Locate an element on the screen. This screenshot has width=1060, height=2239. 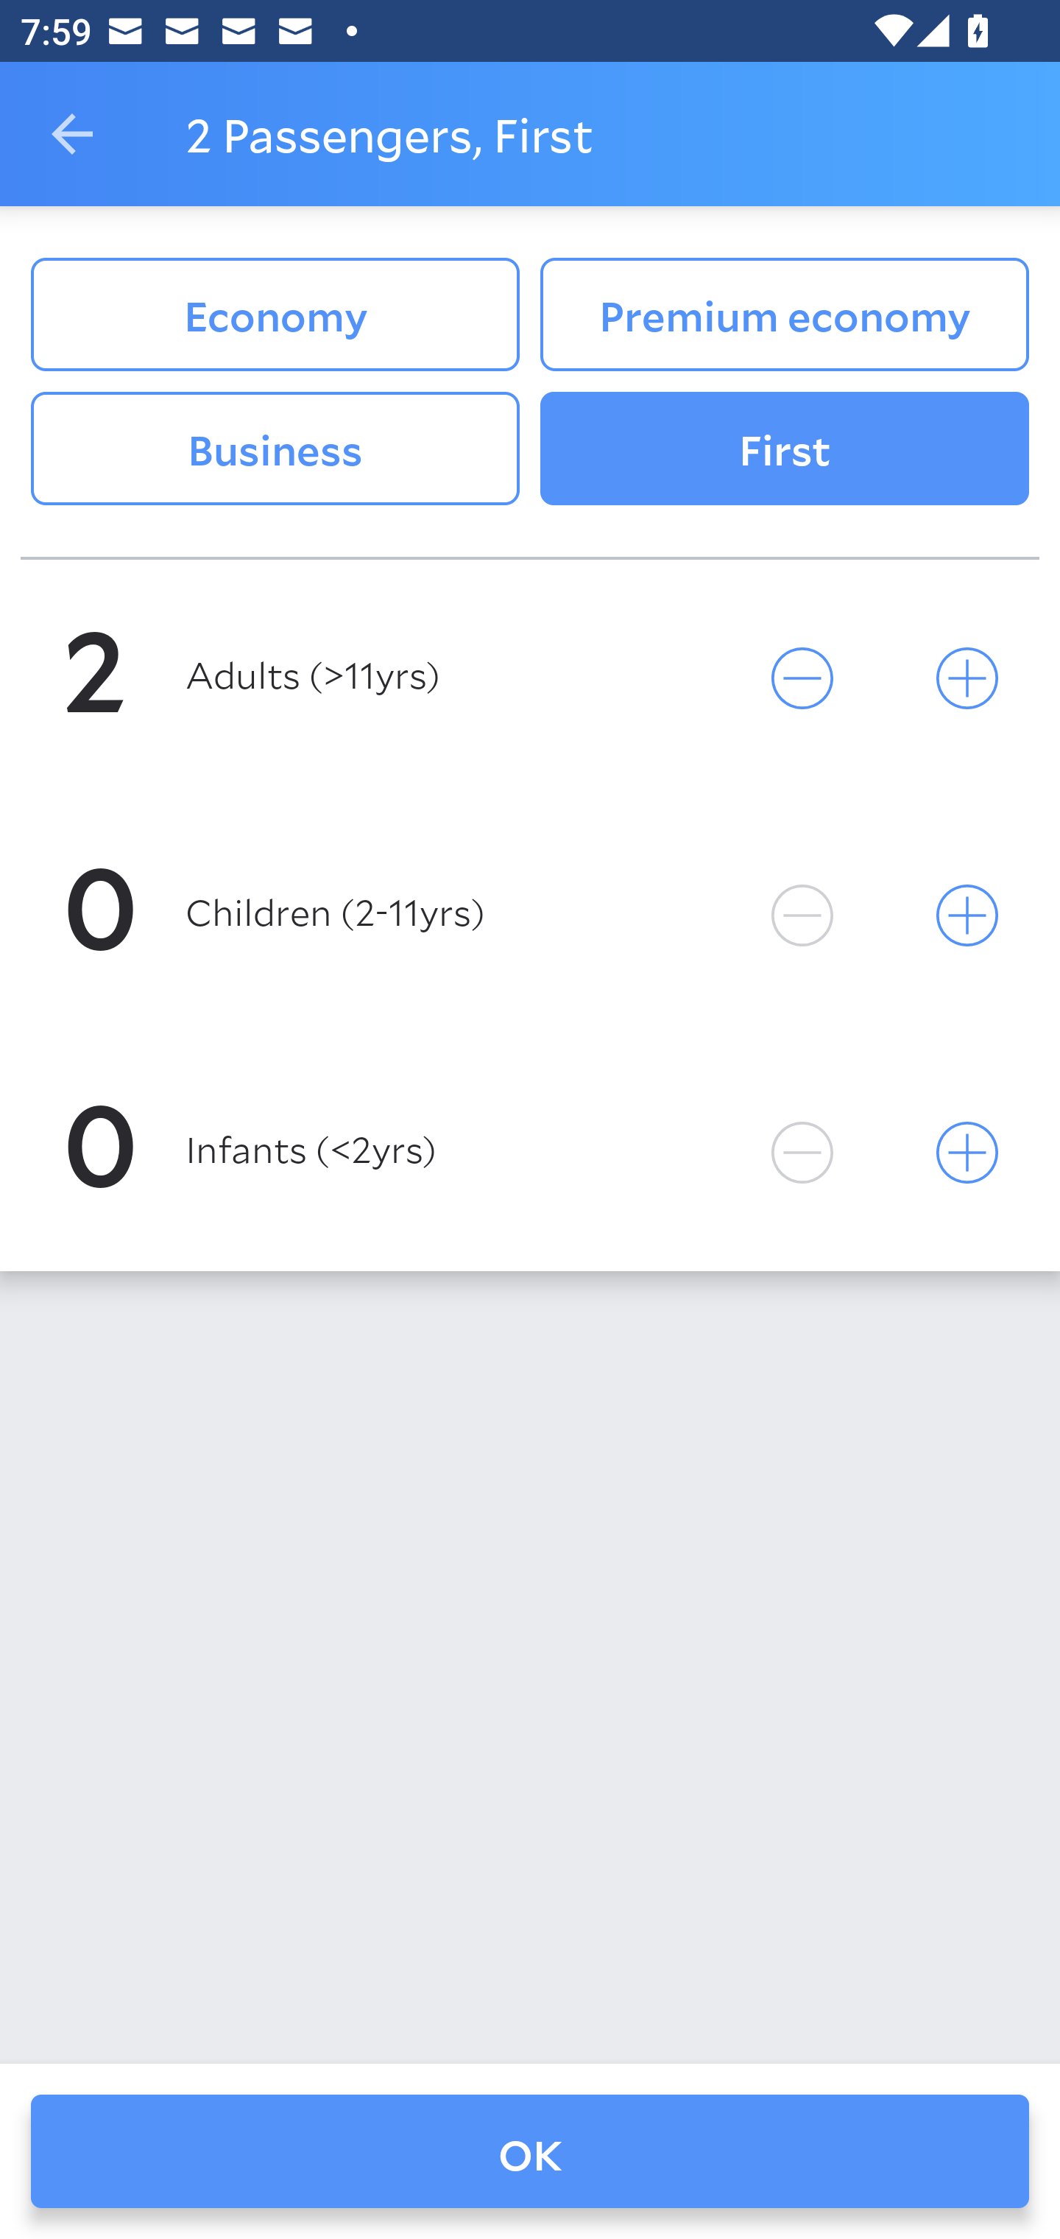
Premium economy is located at coordinates (785, 314).